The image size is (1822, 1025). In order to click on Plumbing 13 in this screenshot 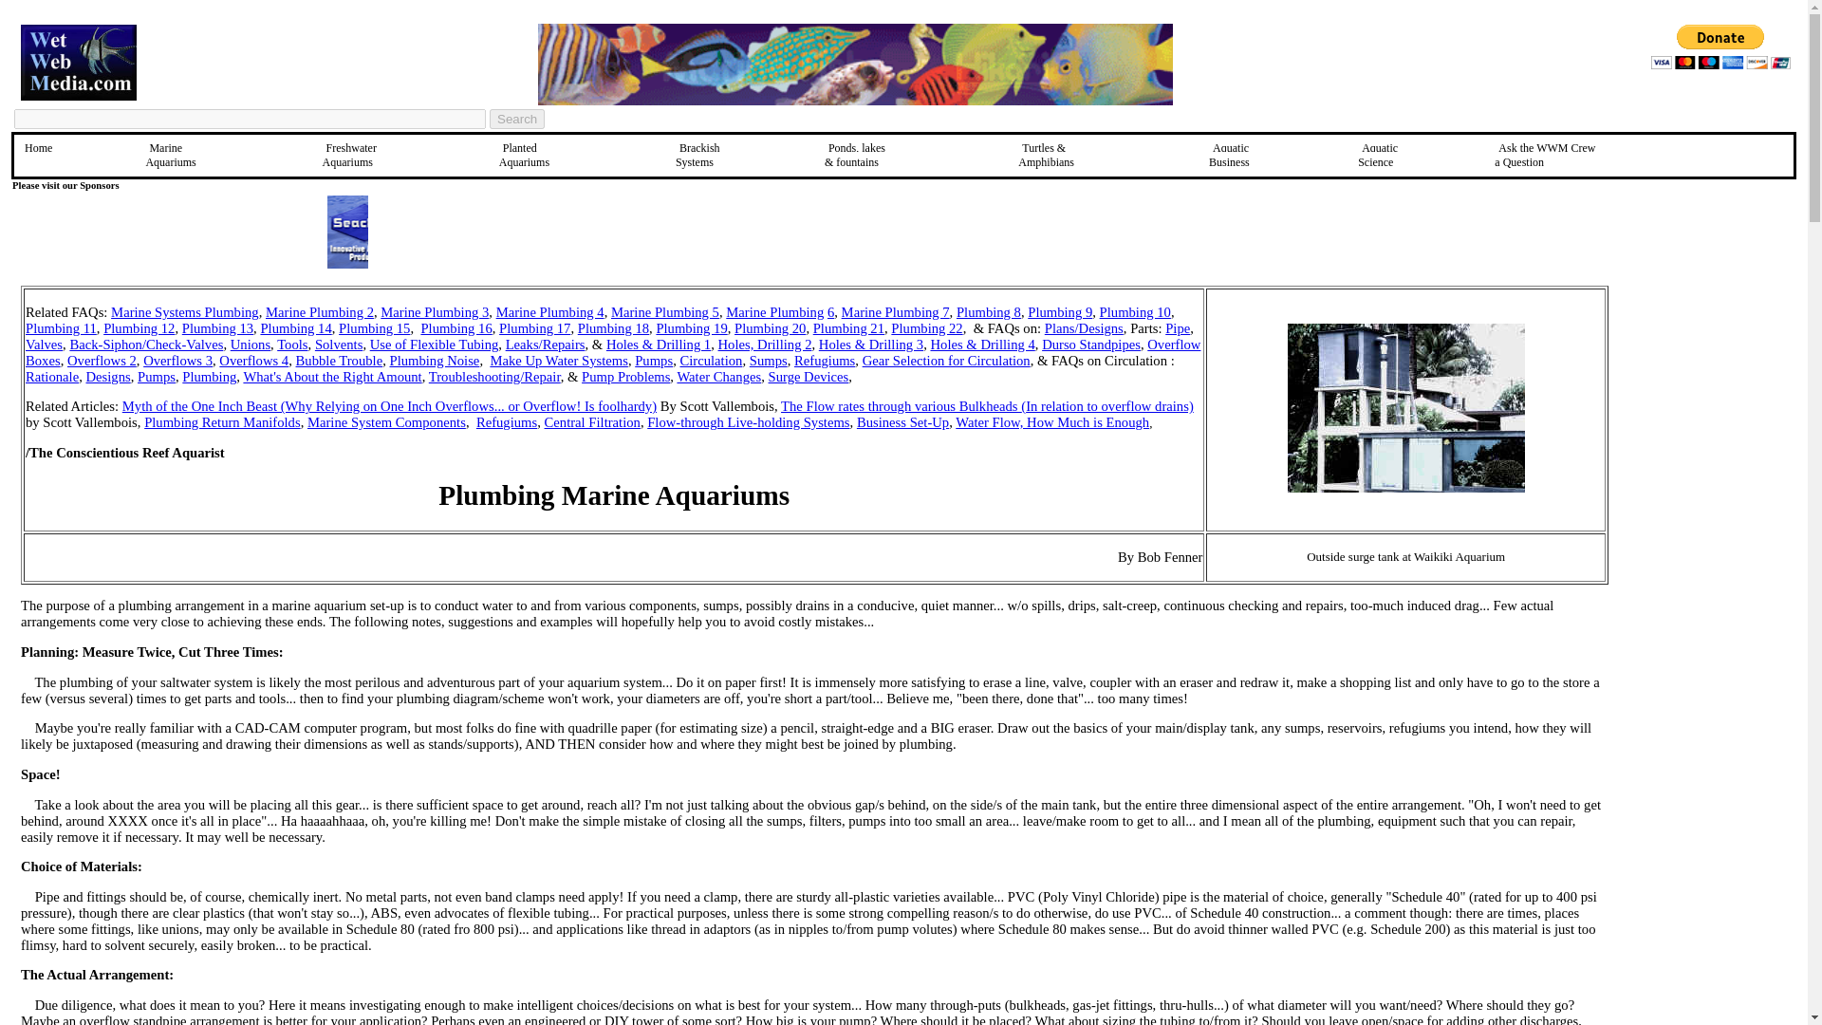, I will do `click(517, 119)`.